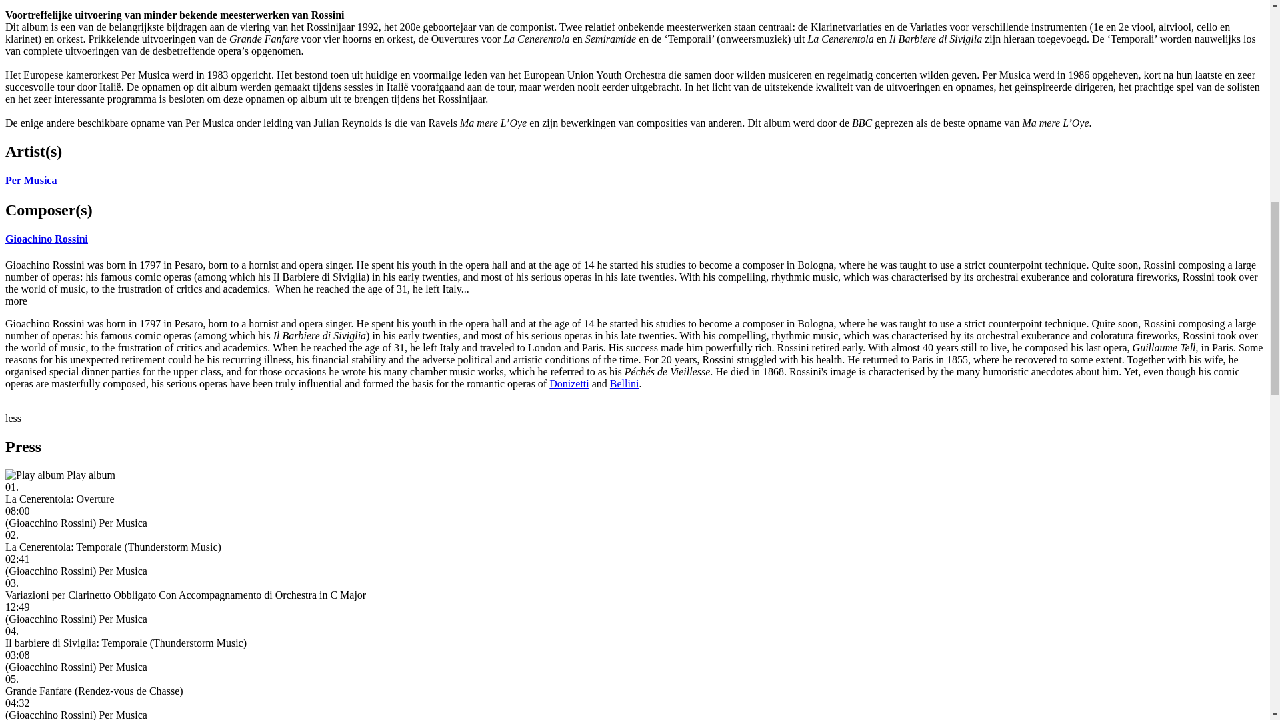 Image resolution: width=1280 pixels, height=720 pixels. Describe the element at coordinates (35, 475) in the screenshot. I see `Play album` at that location.